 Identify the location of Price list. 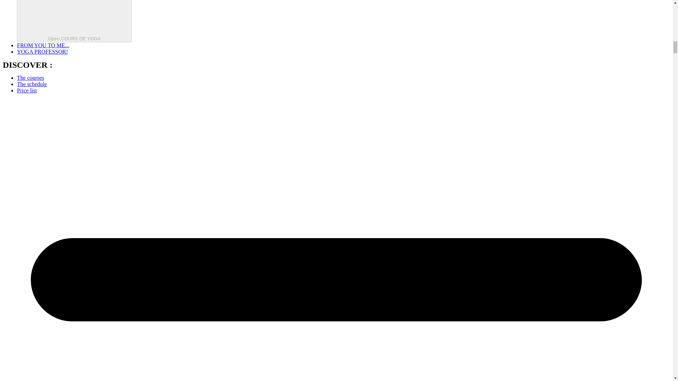
(27, 90).